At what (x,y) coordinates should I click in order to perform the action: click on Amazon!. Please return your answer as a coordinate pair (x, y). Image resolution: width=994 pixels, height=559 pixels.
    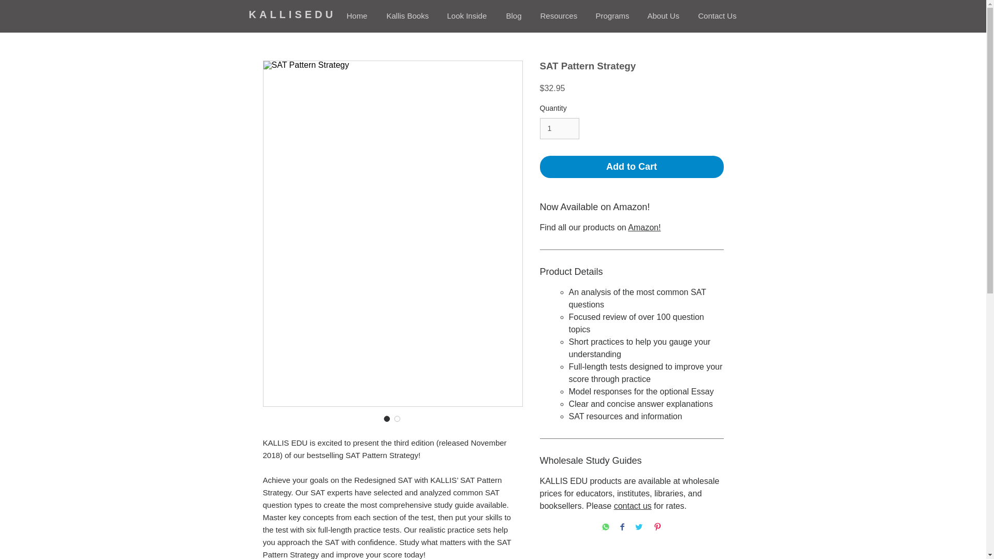
    Looking at the image, I should click on (644, 227).